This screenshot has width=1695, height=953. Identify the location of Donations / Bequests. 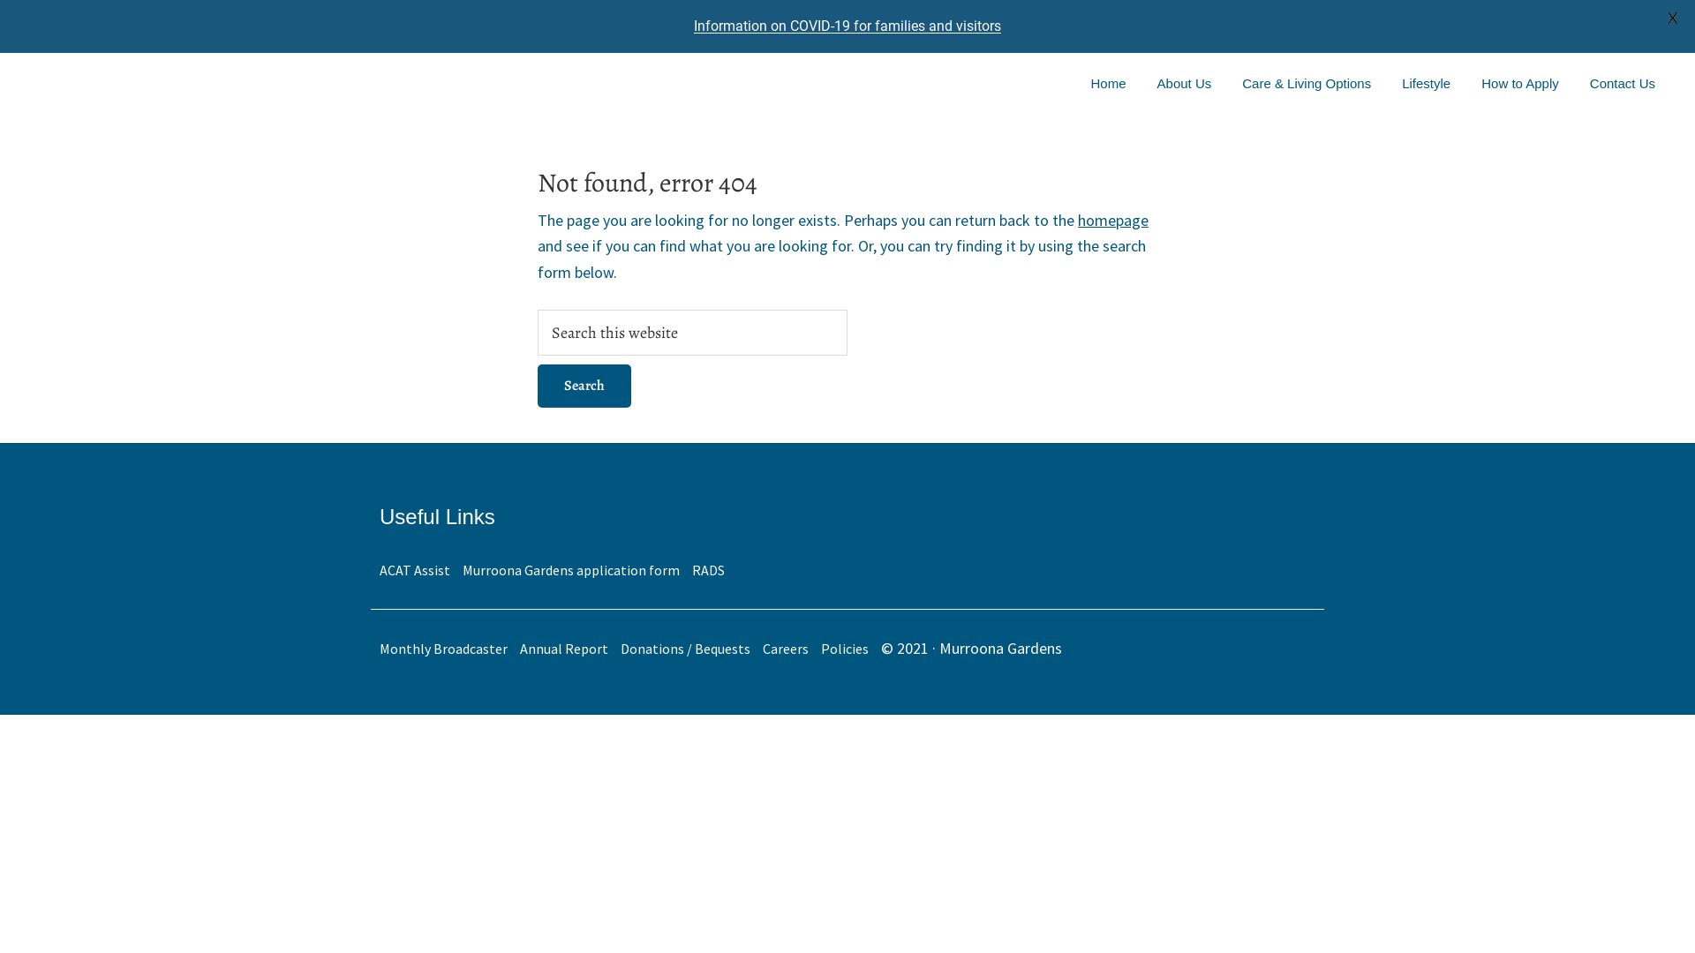
(690, 649).